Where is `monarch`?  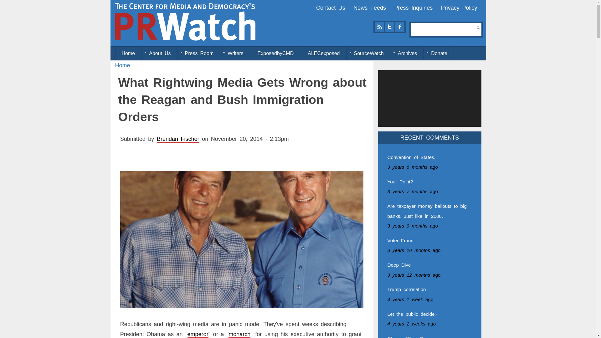
monarch is located at coordinates (239, 334).